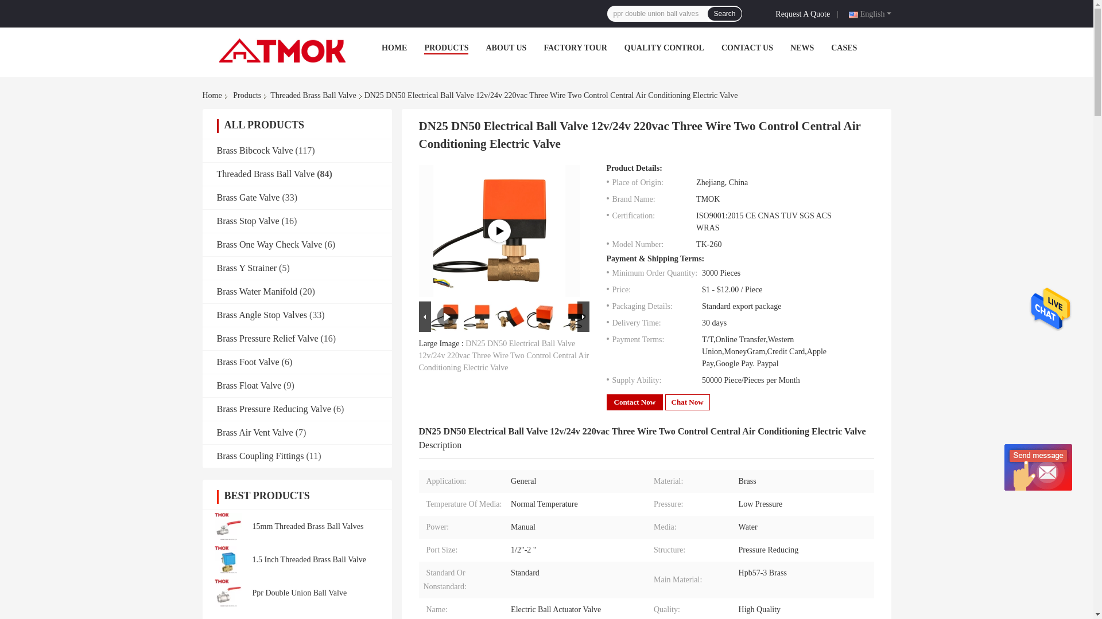 The height and width of the screenshot is (619, 1102). Describe the element at coordinates (447, 47) in the screenshot. I see `PRODUCTS` at that location.